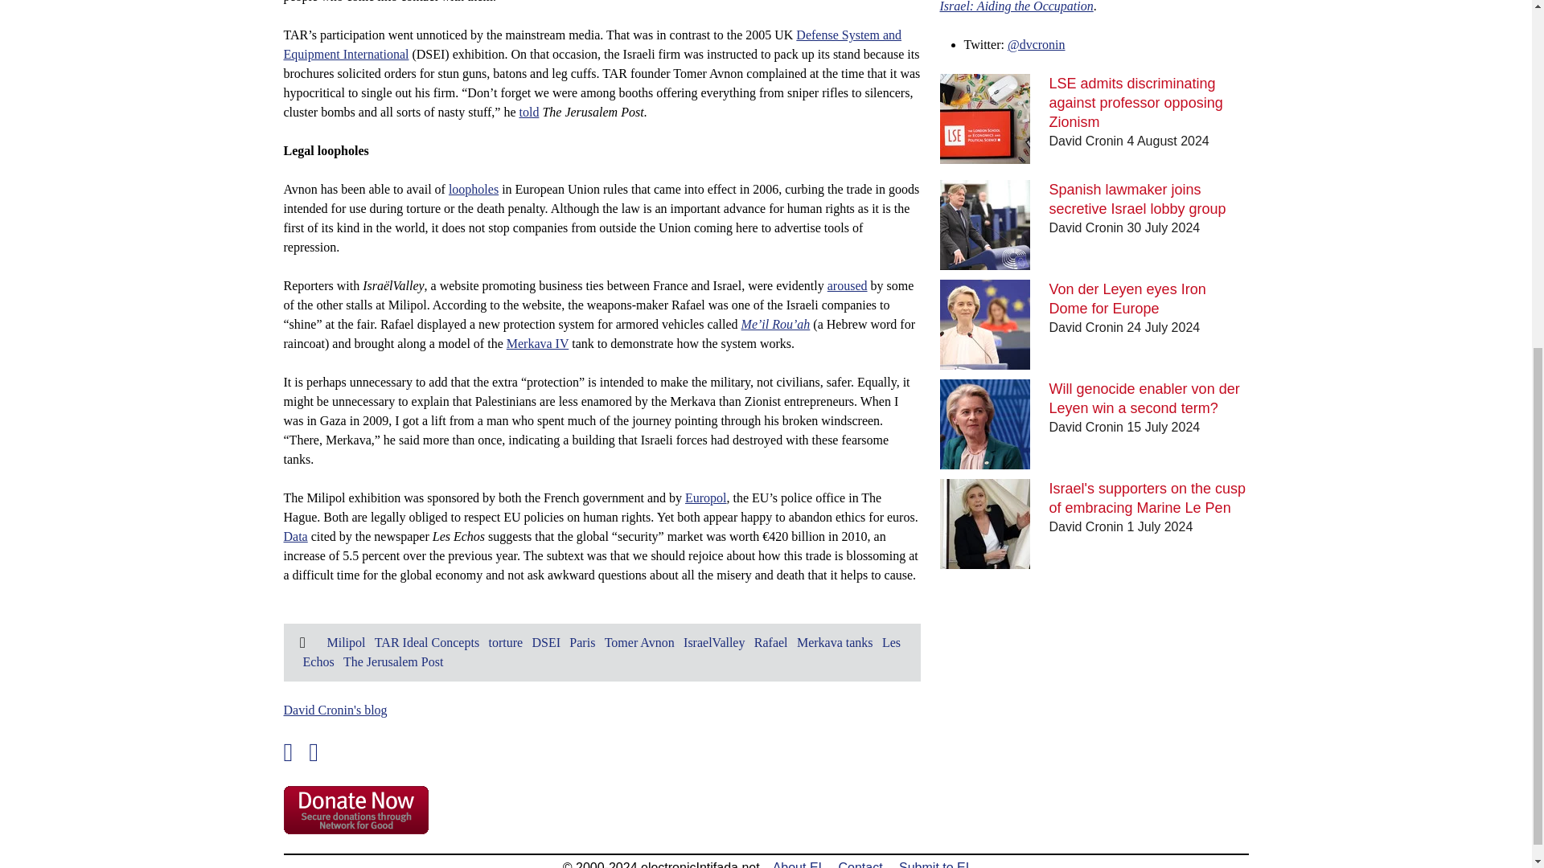  Describe the element at coordinates (602, 651) in the screenshot. I see `Les Echos` at that location.